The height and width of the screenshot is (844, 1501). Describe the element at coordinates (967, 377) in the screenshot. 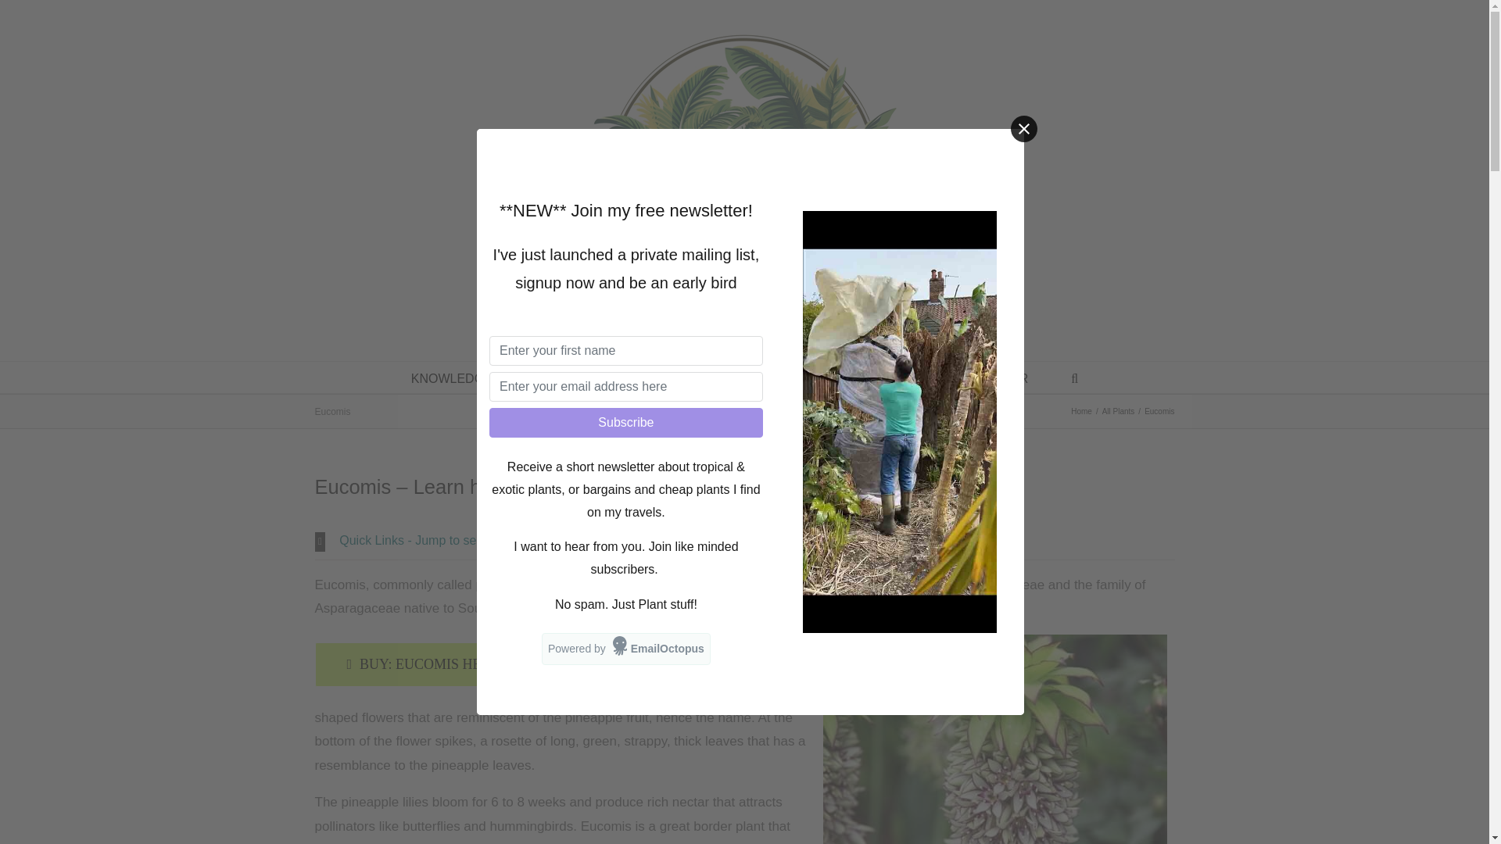

I see `FREE NEWSLETTER` at that location.